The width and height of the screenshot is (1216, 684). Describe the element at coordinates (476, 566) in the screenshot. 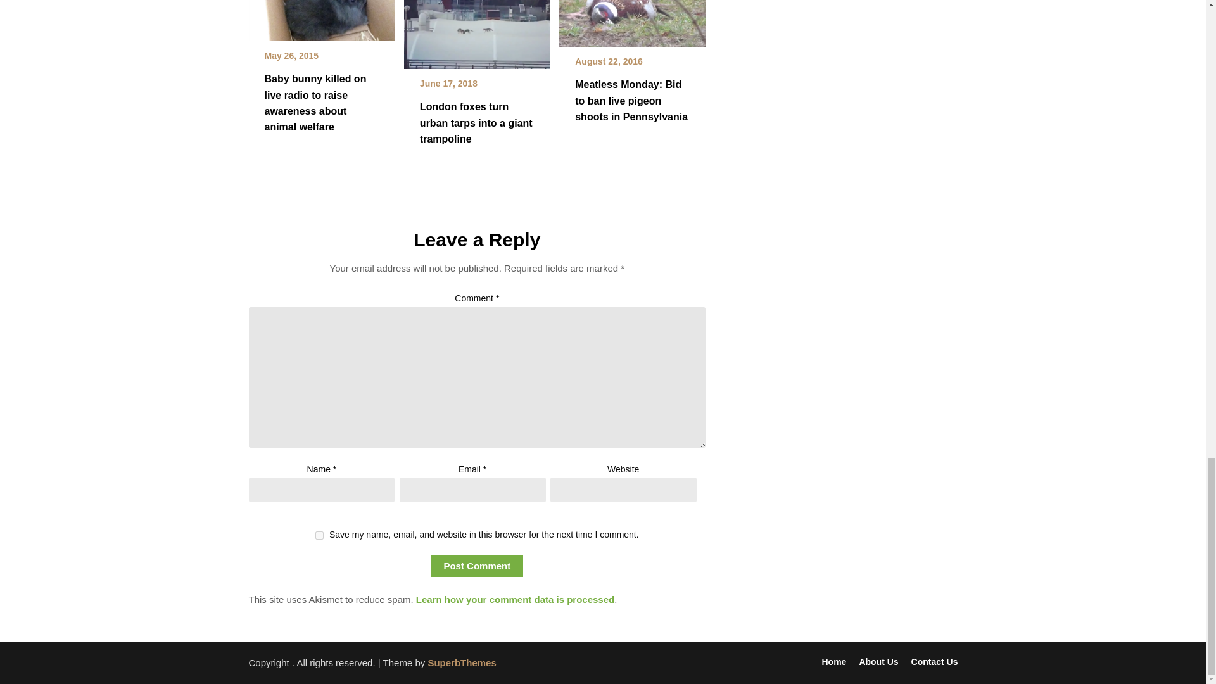

I see `Post Comment` at that location.